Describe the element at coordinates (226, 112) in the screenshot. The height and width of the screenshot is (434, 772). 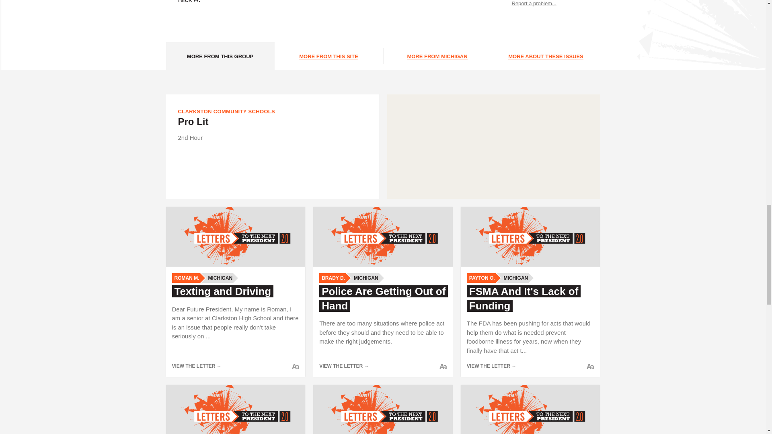
I see `CLARKSTON COMMUNITY SCHOOLS` at that location.